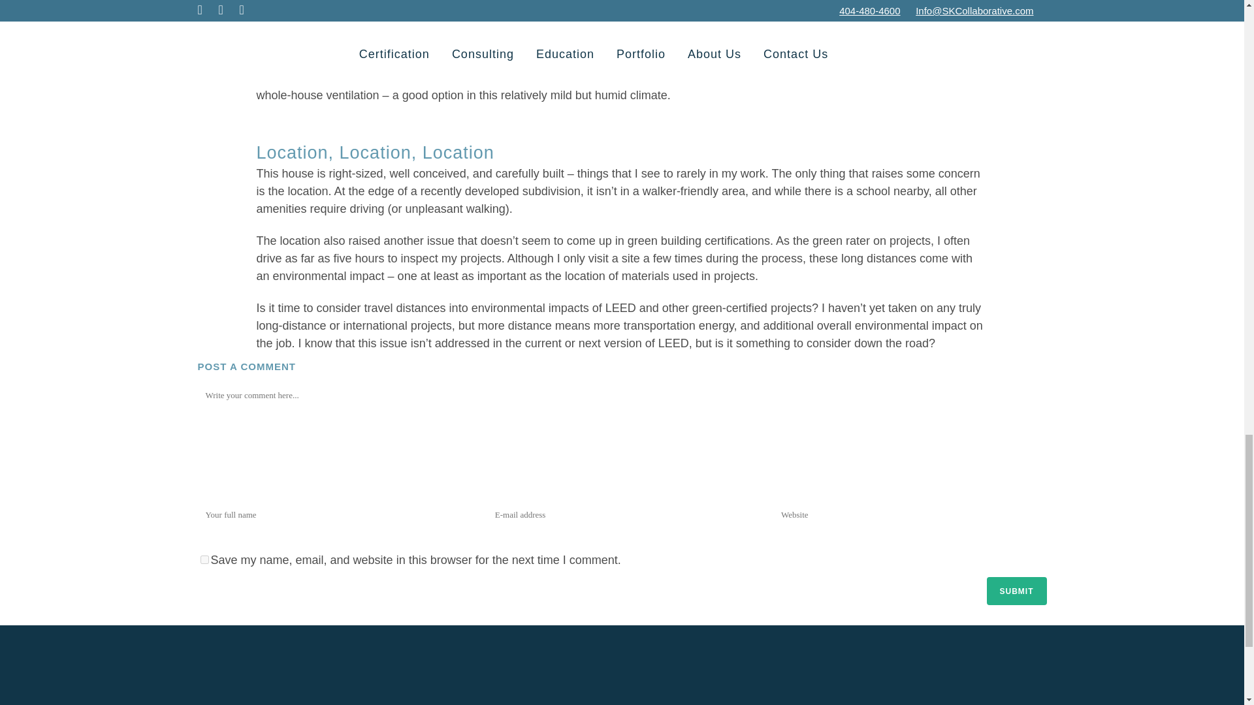 This screenshot has width=1254, height=705. Describe the element at coordinates (1016, 591) in the screenshot. I see `Submit` at that location.